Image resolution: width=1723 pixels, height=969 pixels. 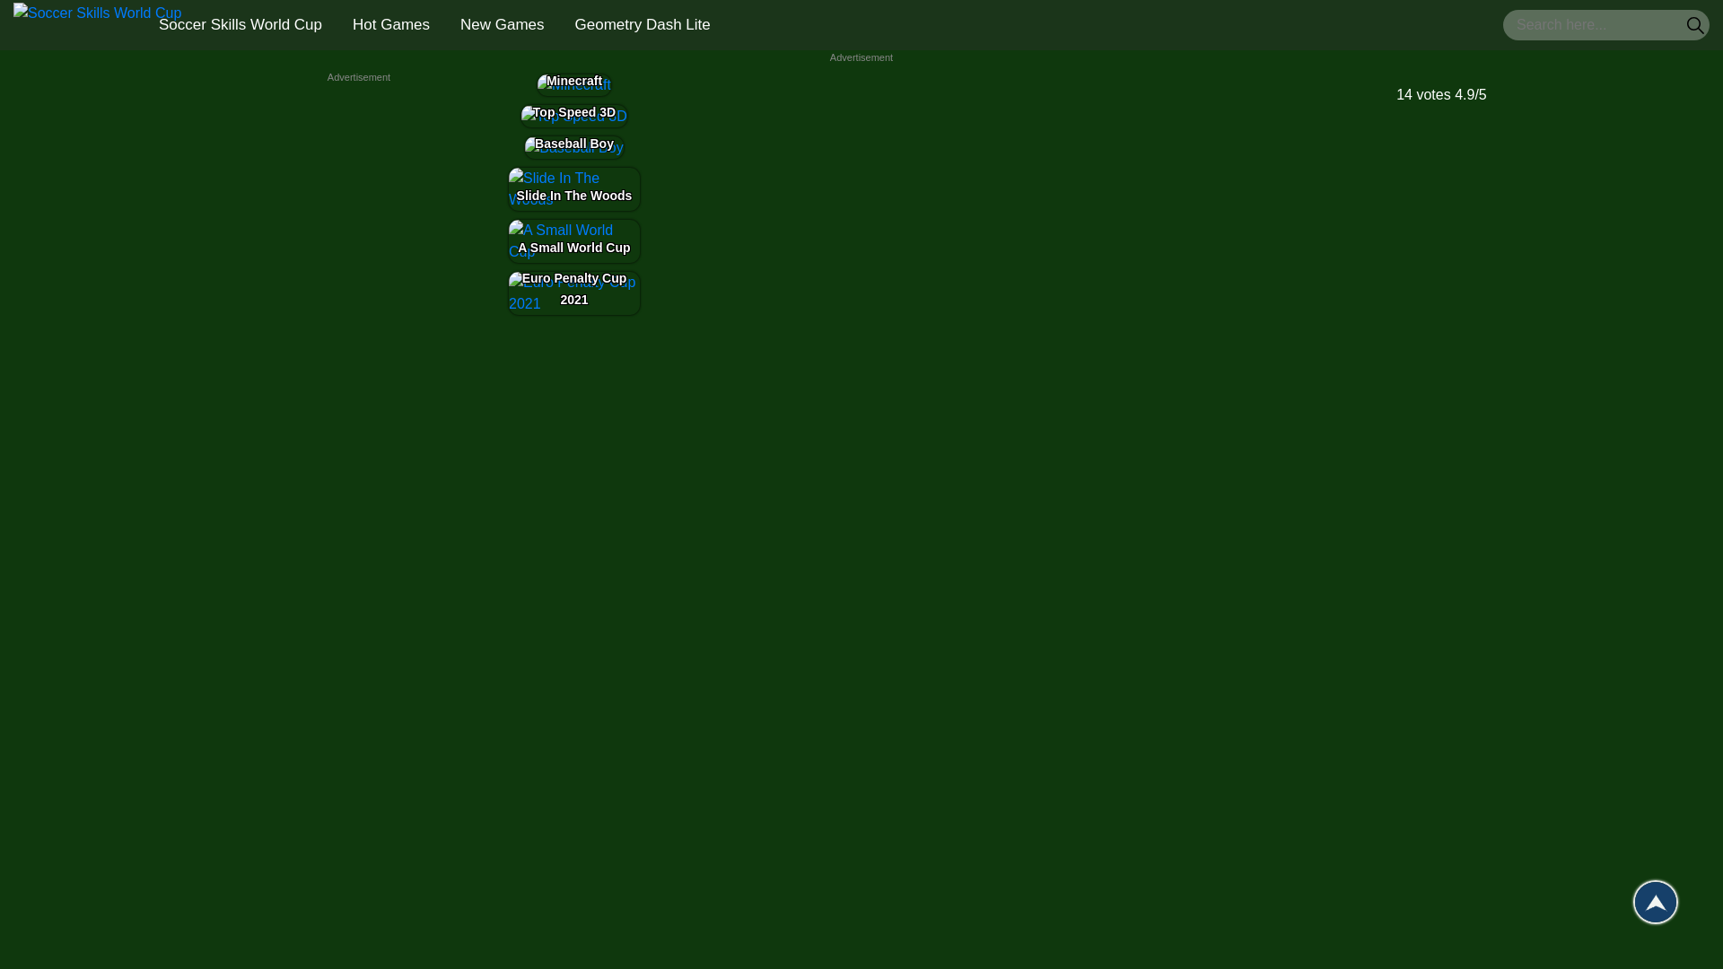 What do you see at coordinates (241, 24) in the screenshot?
I see `Soccer Skills World Cup` at bounding box center [241, 24].